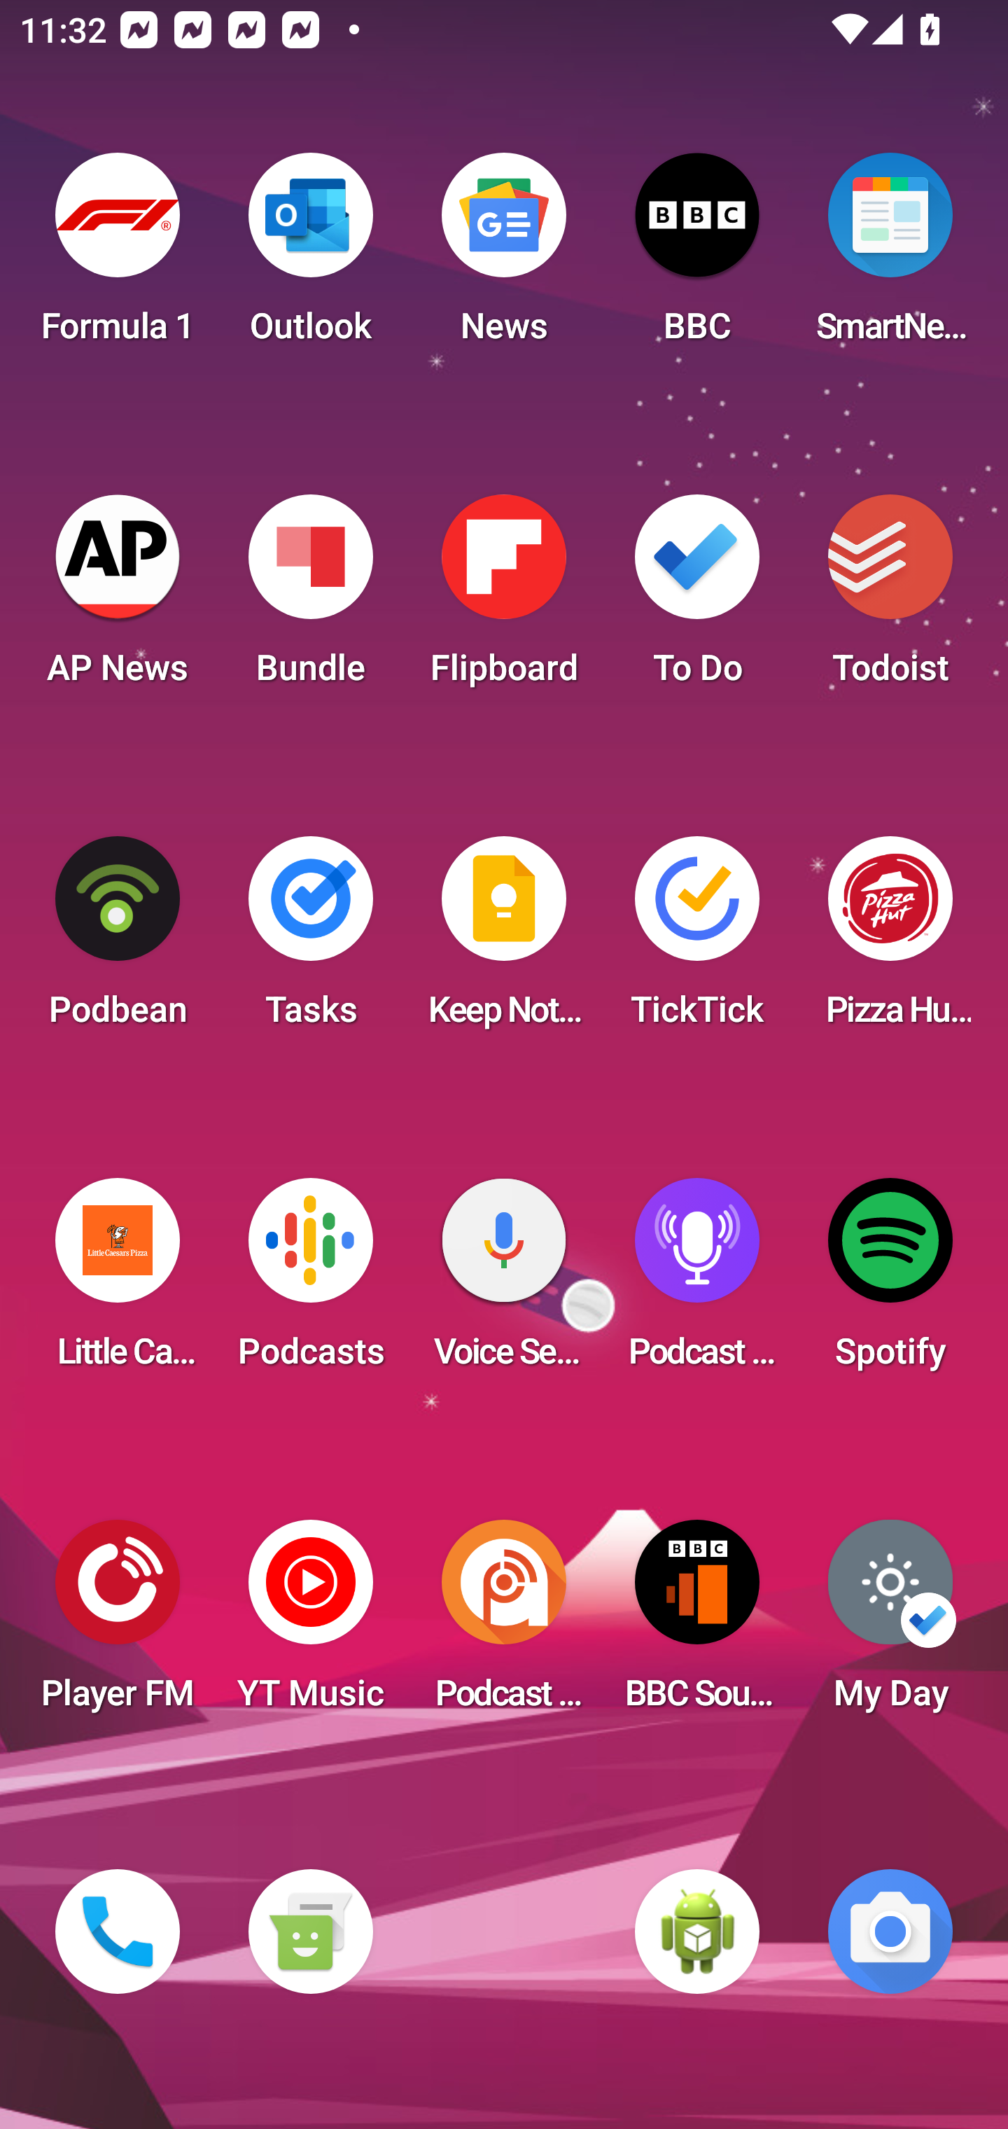 The width and height of the screenshot is (1008, 2129). I want to click on BBC Sounds, so click(697, 1623).